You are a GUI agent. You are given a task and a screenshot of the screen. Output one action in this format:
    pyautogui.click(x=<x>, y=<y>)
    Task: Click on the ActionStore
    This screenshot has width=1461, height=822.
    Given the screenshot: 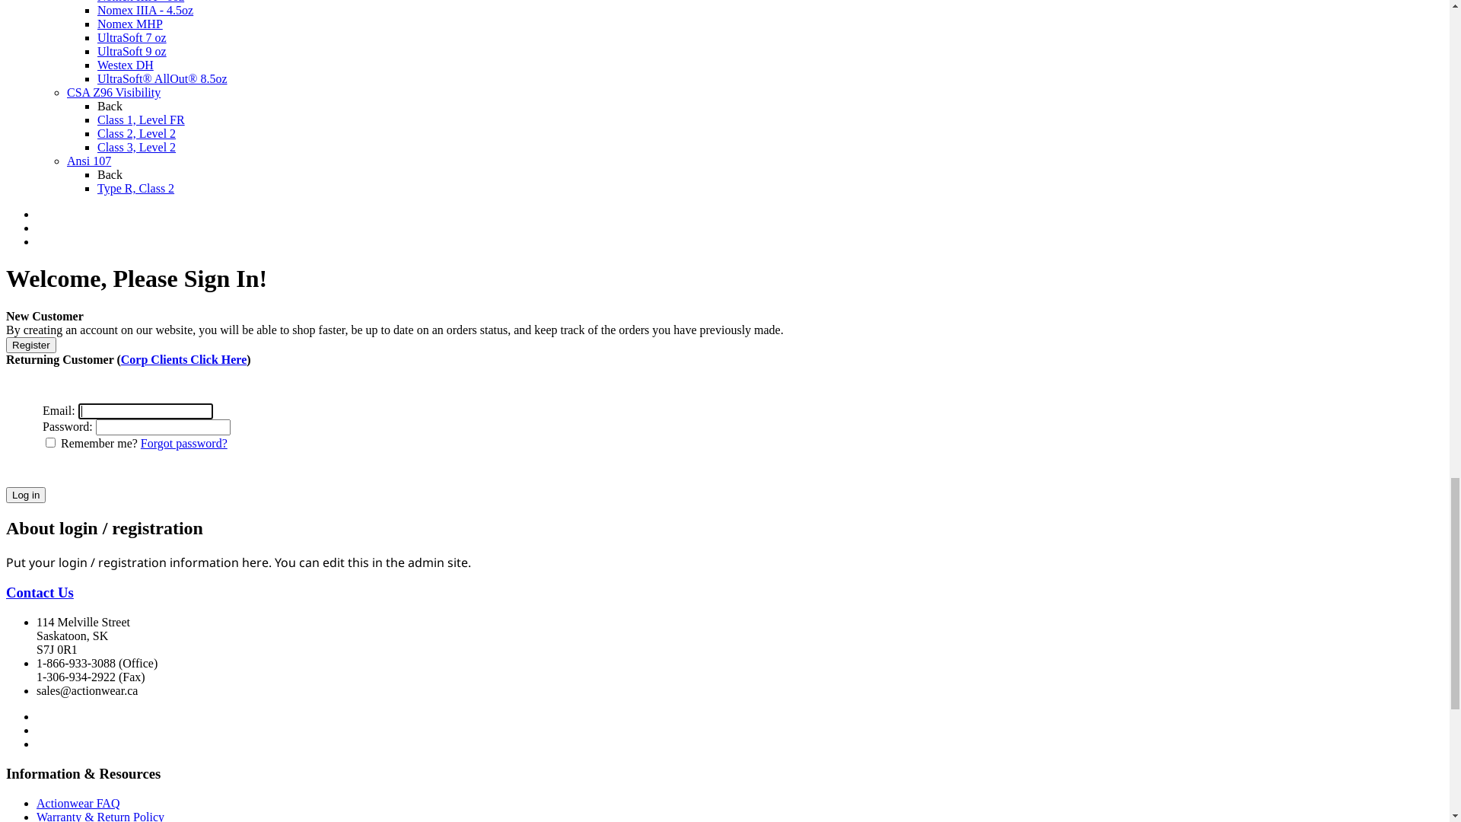 What is the action you would take?
    pyautogui.click(x=41, y=172)
    